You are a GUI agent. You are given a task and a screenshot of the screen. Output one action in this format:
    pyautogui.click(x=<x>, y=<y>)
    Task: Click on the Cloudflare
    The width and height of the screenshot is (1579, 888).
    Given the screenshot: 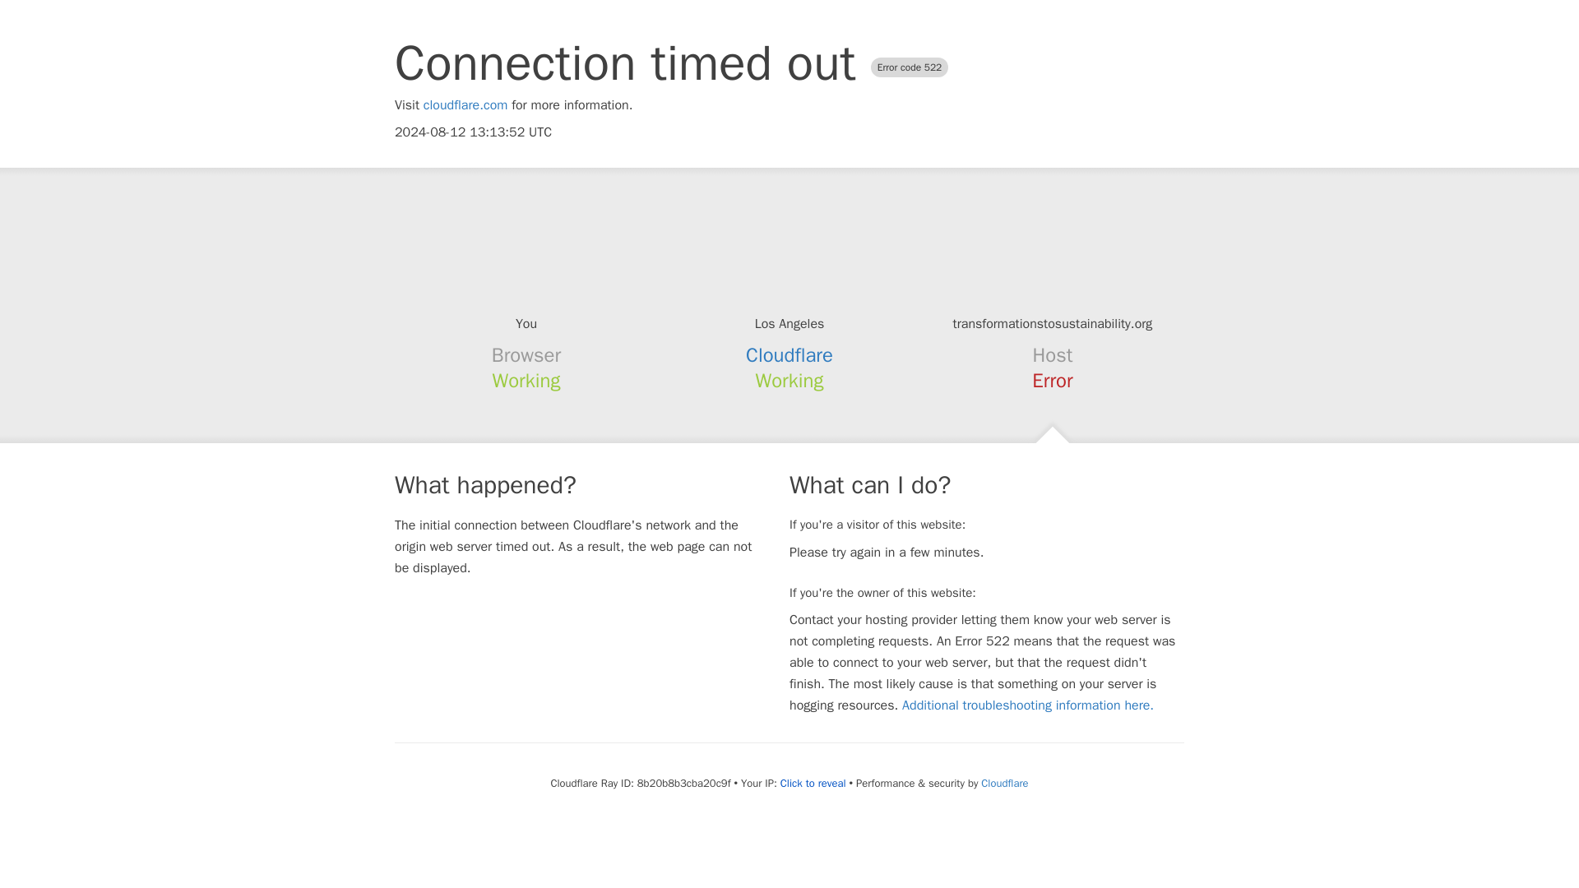 What is the action you would take?
    pyautogui.click(x=1003, y=783)
    